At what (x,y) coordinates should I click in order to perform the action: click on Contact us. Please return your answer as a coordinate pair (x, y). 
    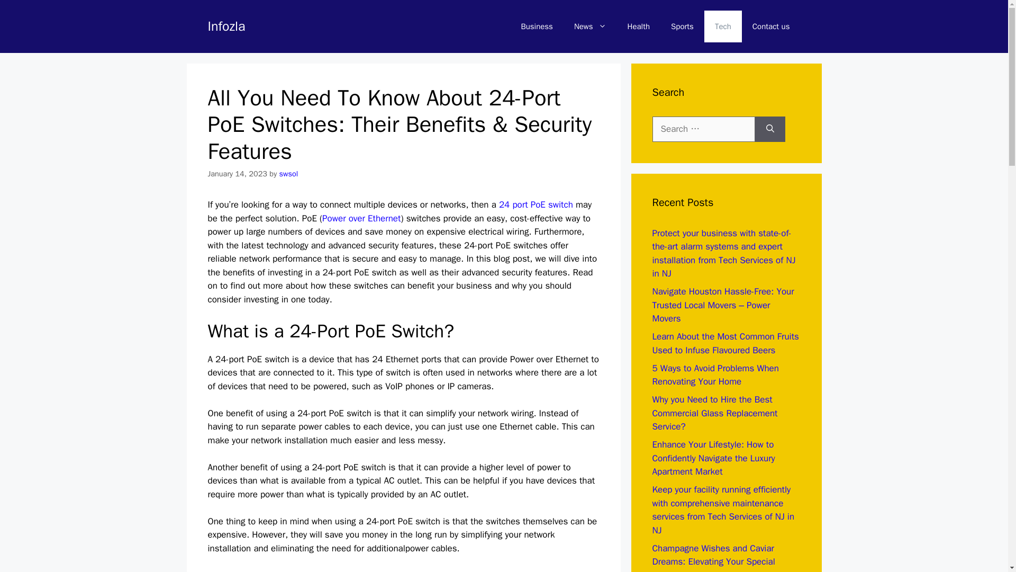
    Looking at the image, I should click on (770, 26).